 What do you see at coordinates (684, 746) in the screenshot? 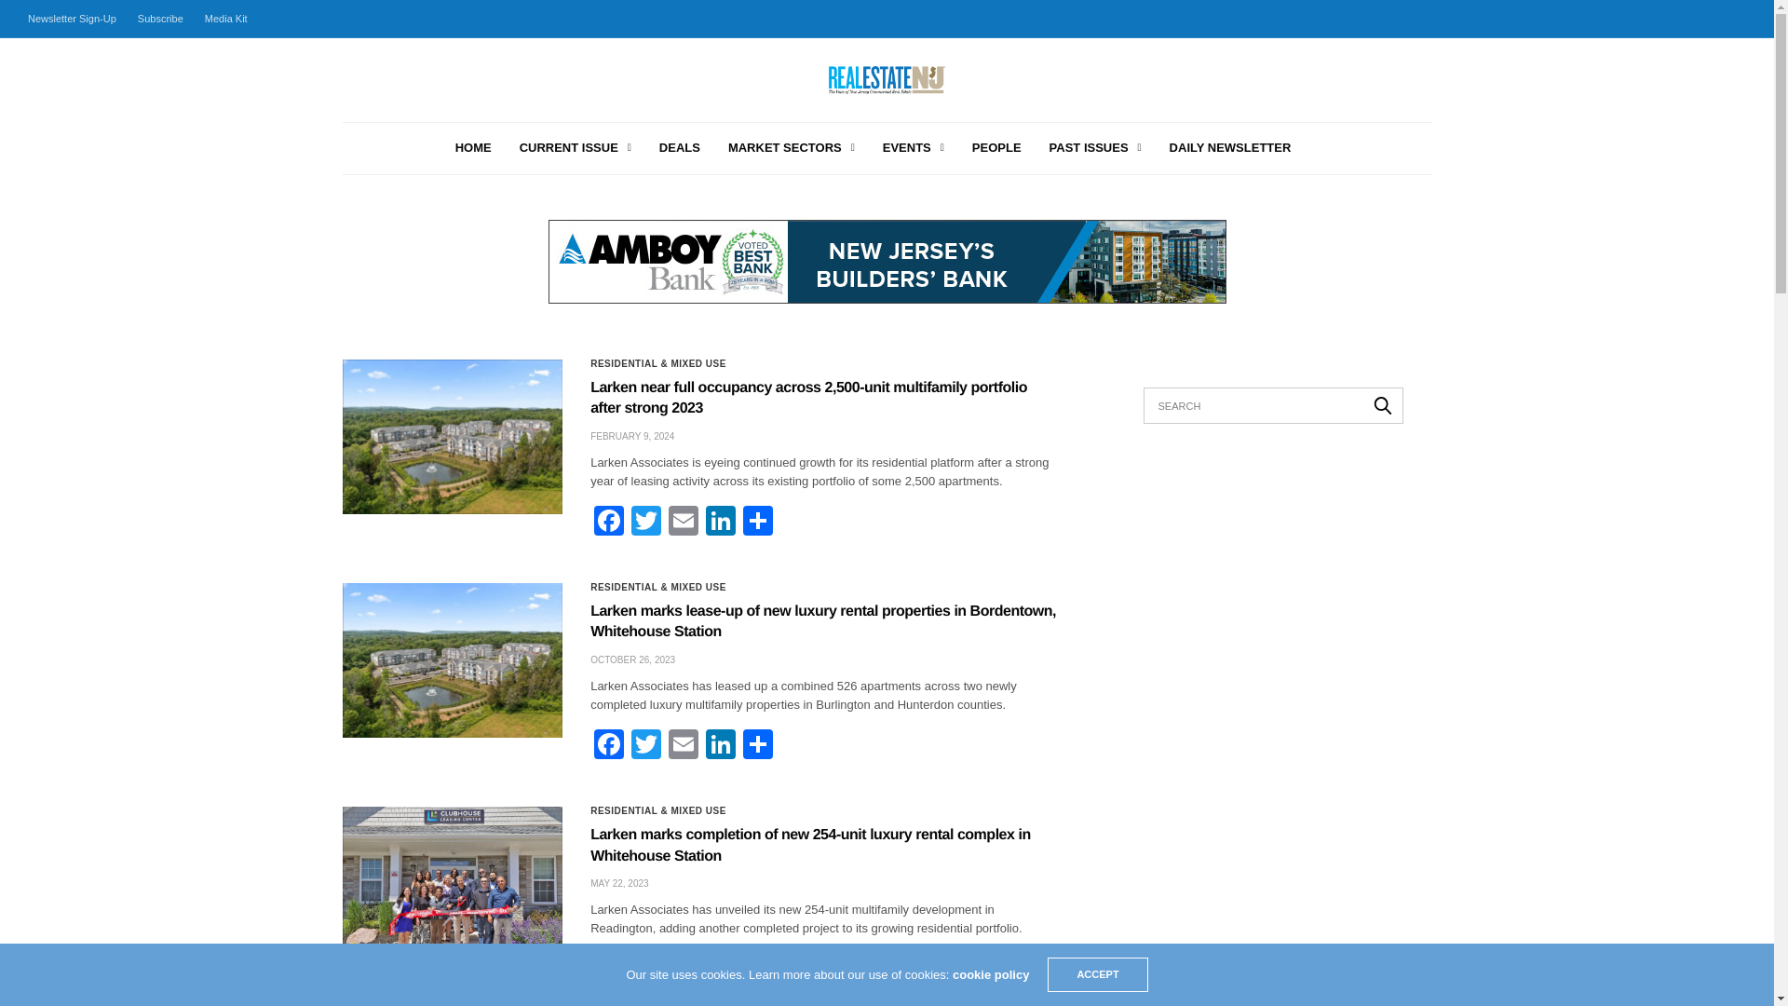
I see `Email` at bounding box center [684, 746].